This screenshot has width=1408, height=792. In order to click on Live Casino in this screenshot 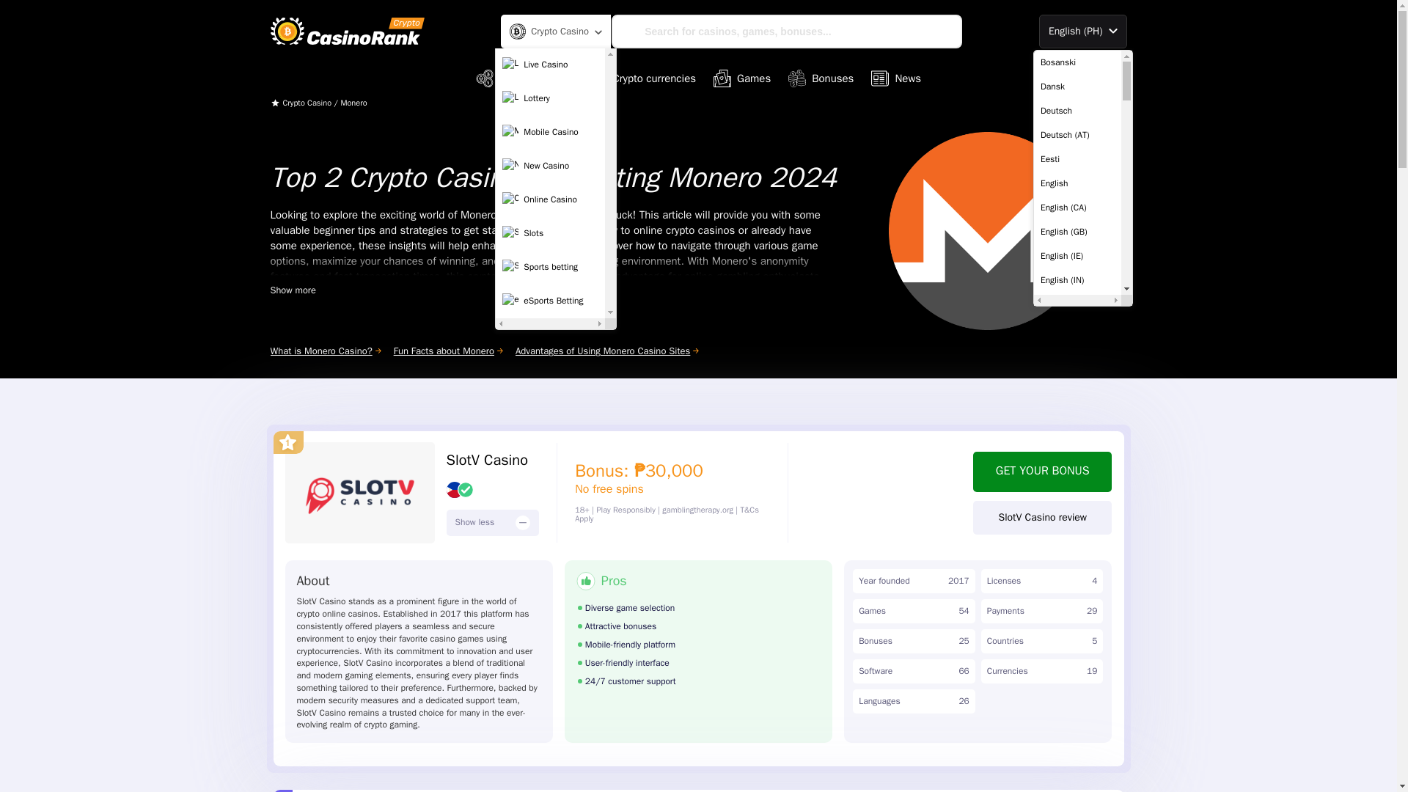, I will do `click(550, 65)`.